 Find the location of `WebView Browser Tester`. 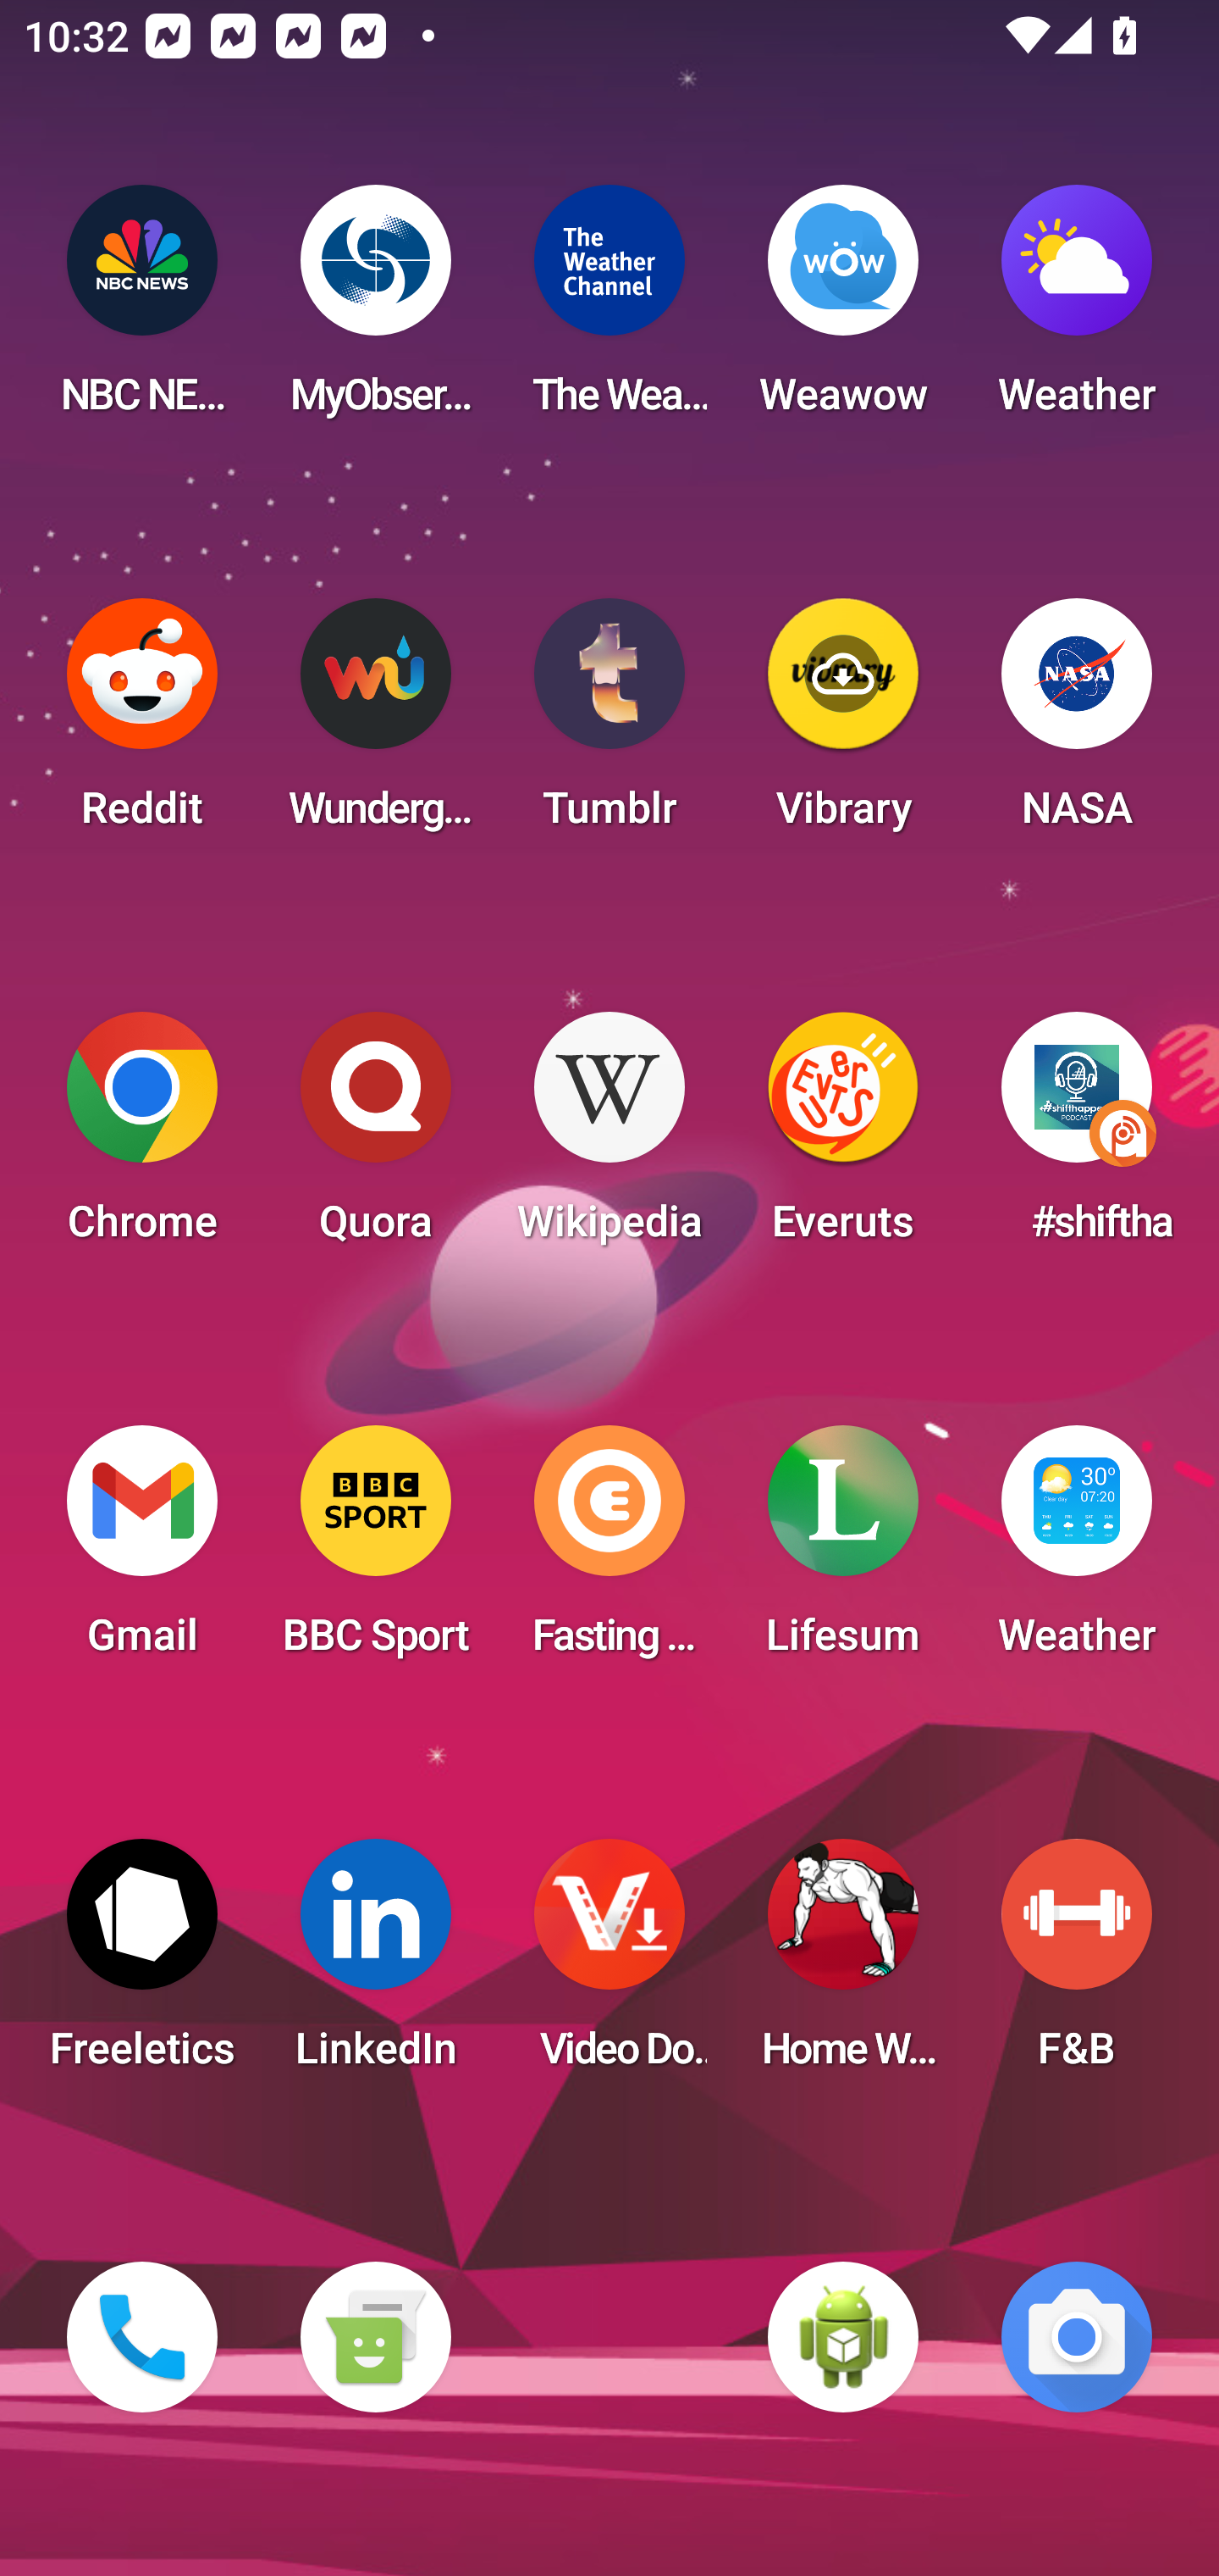

WebView Browser Tester is located at coordinates (843, 2337).